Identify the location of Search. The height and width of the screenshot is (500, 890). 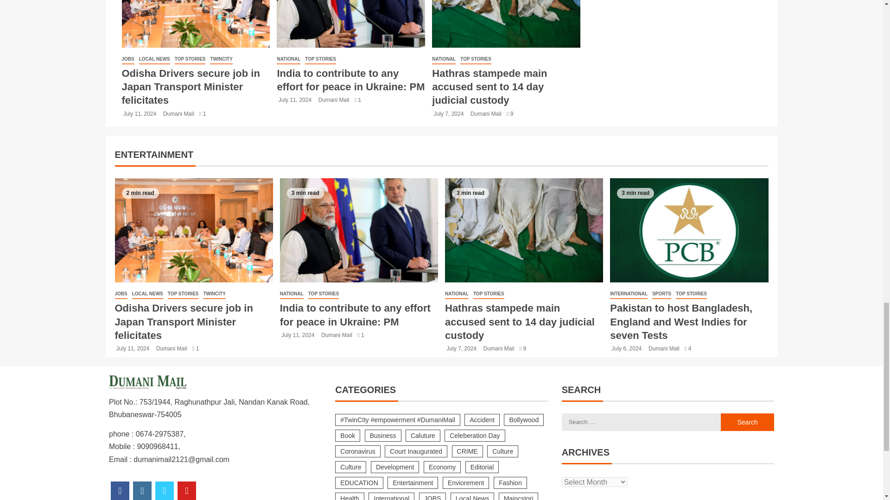
(747, 422).